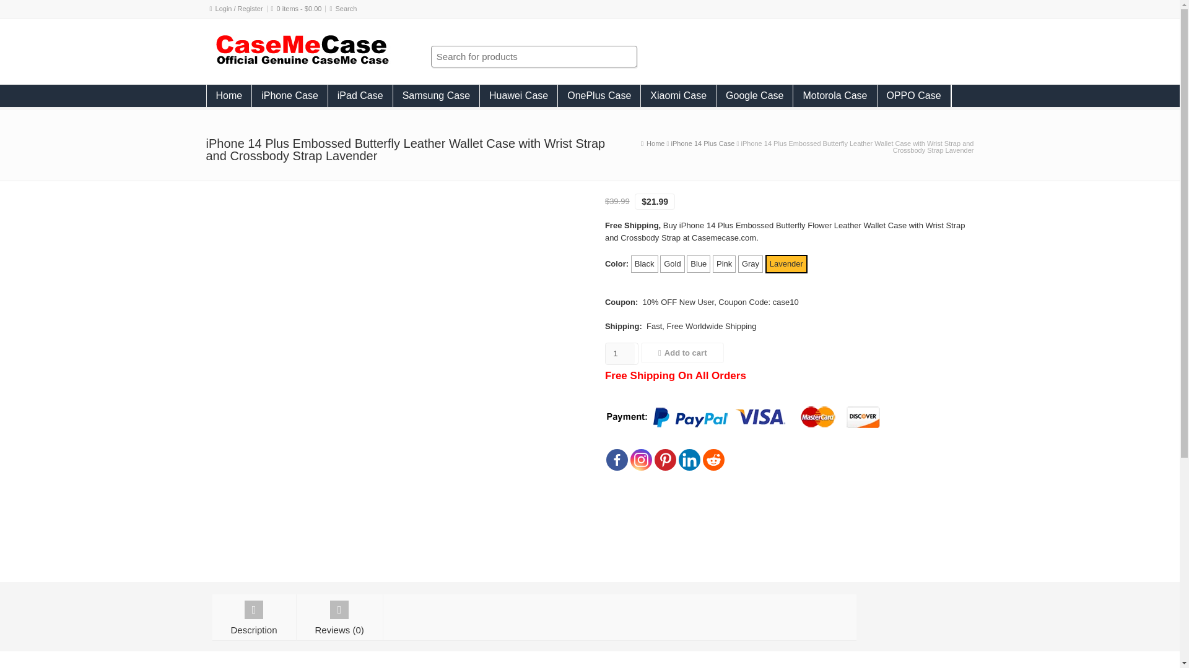 This screenshot has width=1189, height=668. What do you see at coordinates (655, 143) in the screenshot?
I see `Official CaseMe Case` at bounding box center [655, 143].